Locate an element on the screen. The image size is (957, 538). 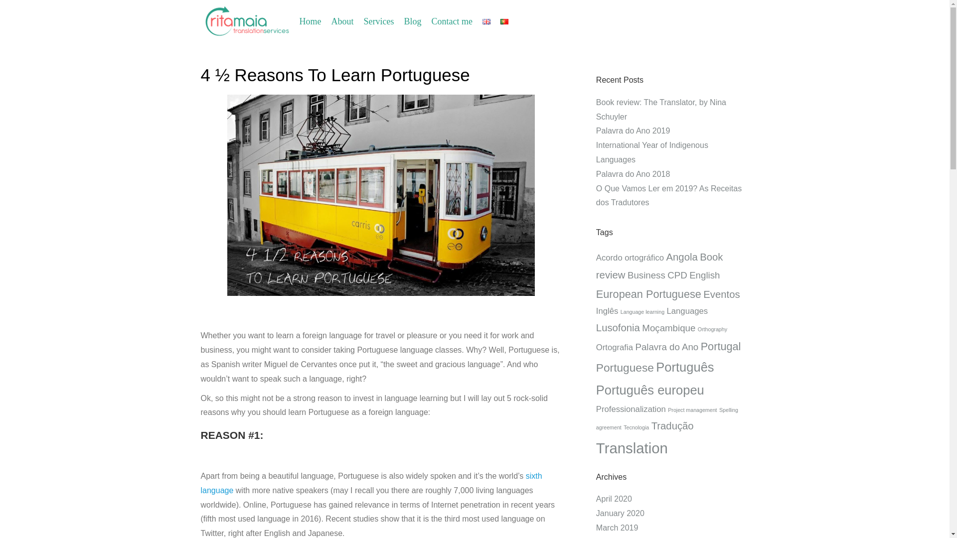
About is located at coordinates (342, 21).